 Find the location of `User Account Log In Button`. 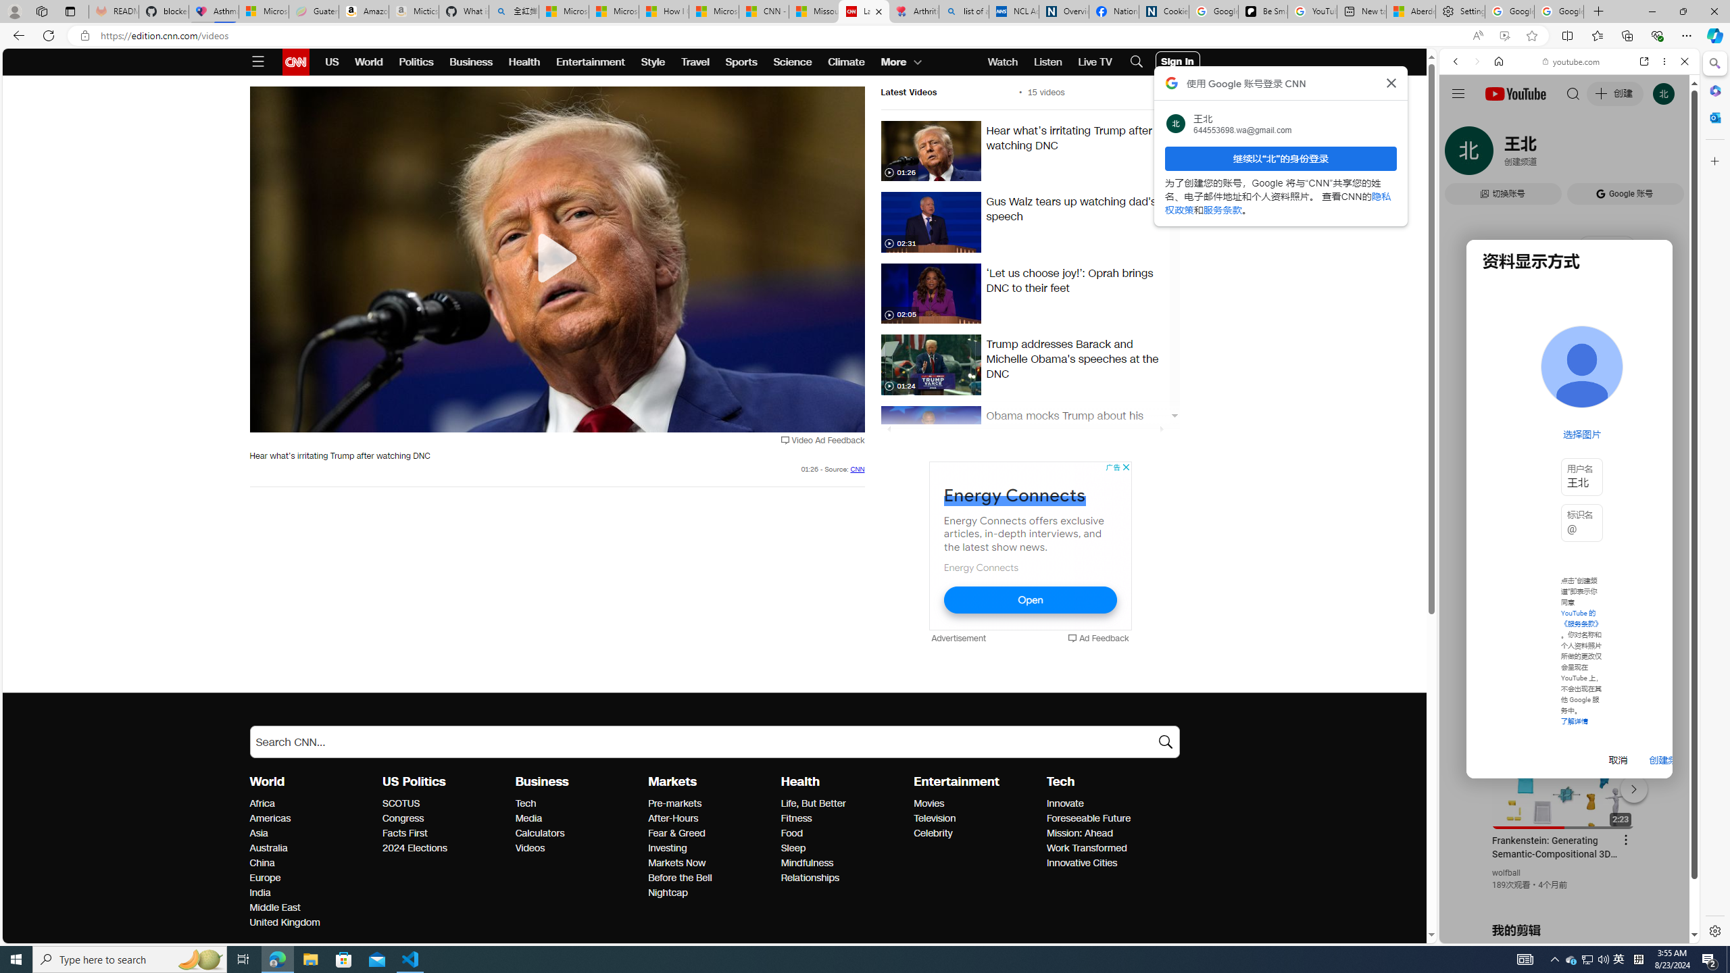

User Account Log In Button is located at coordinates (1178, 62).